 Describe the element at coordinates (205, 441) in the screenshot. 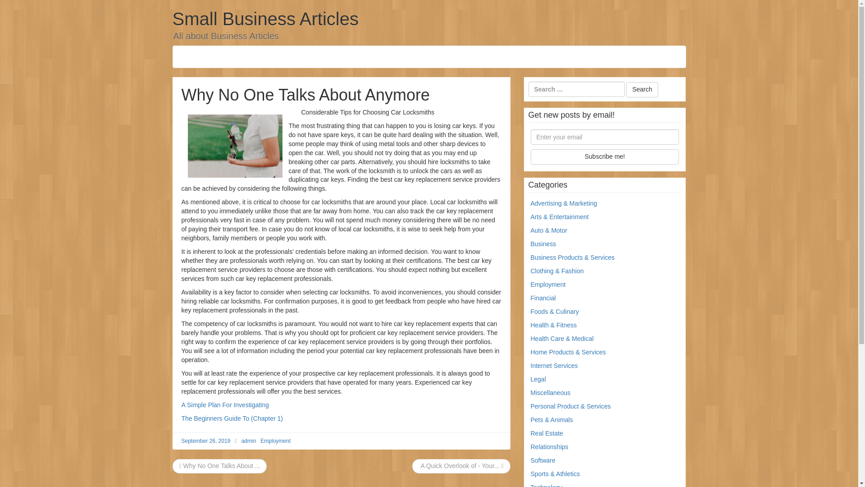

I see `September 26, 2019` at that location.